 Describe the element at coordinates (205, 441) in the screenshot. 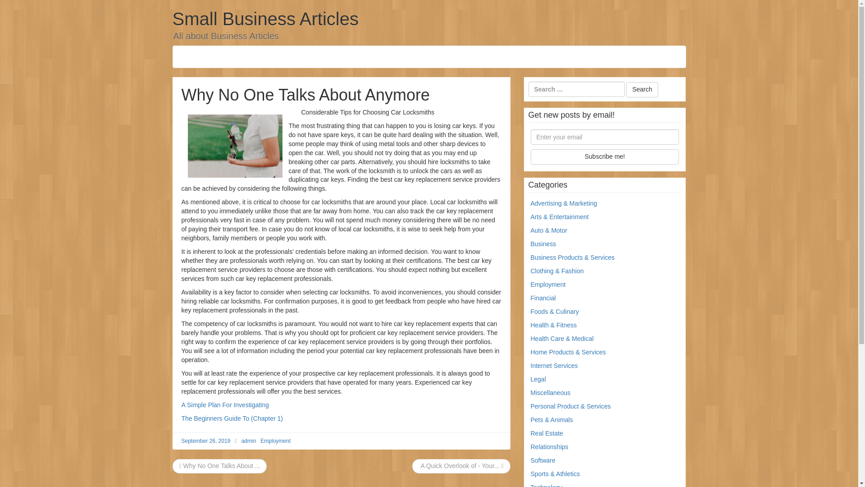

I see `September 26, 2019` at that location.